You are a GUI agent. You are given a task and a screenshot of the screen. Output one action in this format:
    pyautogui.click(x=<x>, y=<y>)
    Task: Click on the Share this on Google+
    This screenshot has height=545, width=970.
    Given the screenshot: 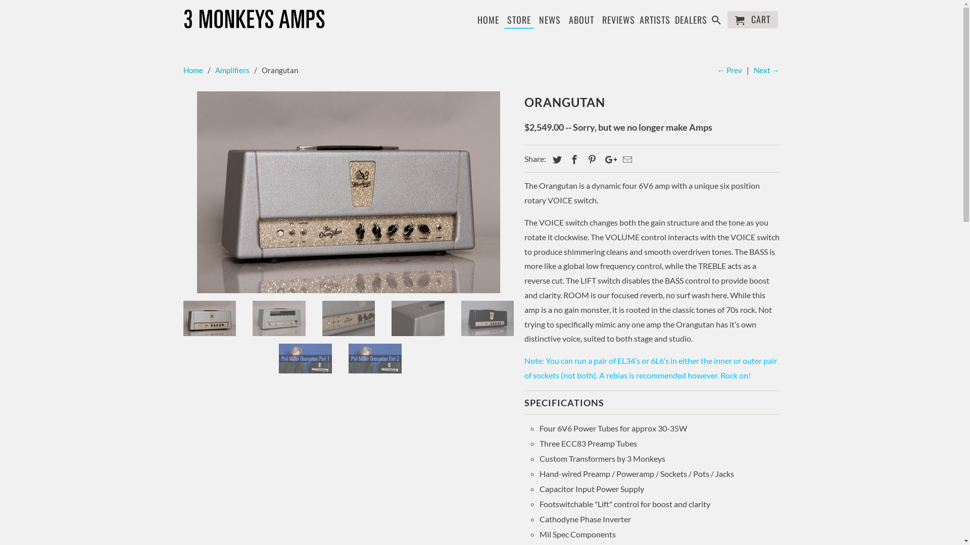 What is the action you would take?
    pyautogui.click(x=608, y=159)
    